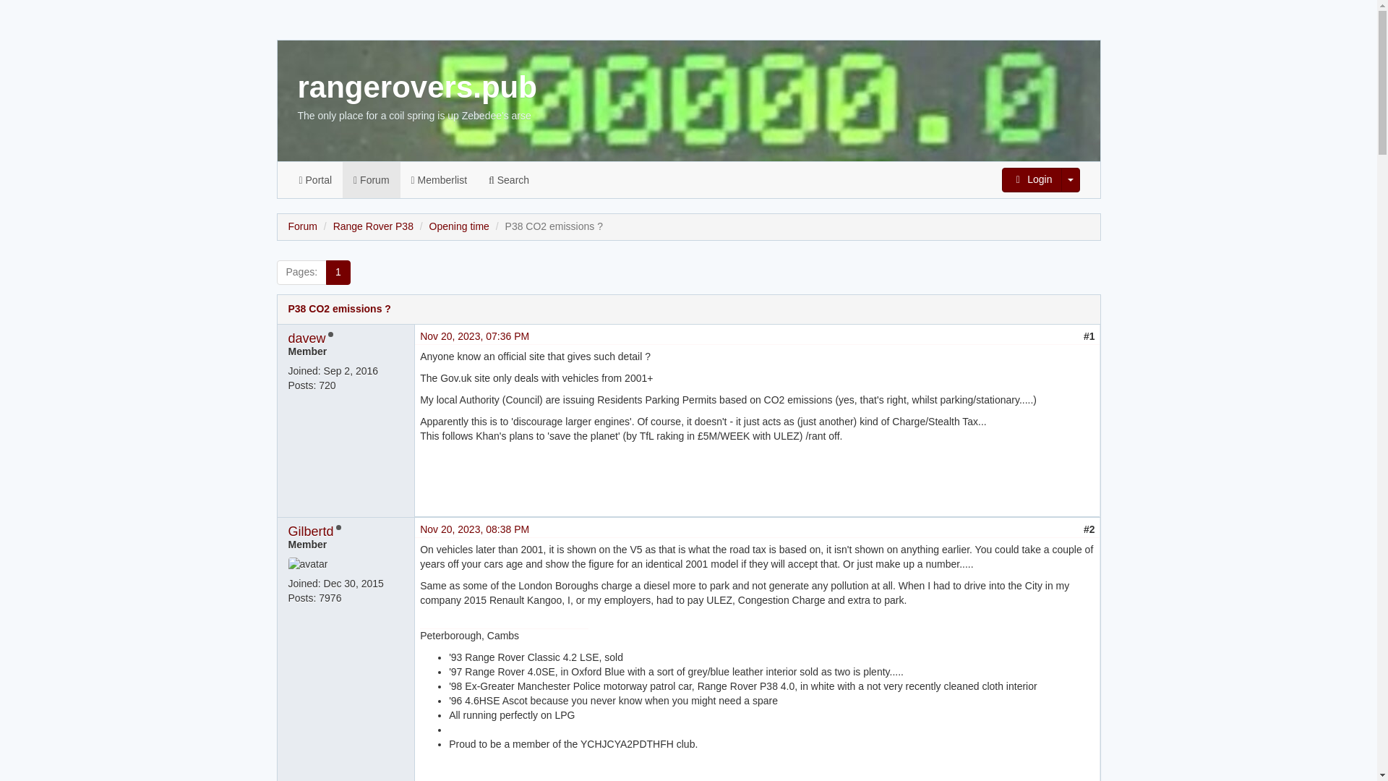 The image size is (1388, 781). Describe the element at coordinates (1032, 179) in the screenshot. I see `Login` at that location.